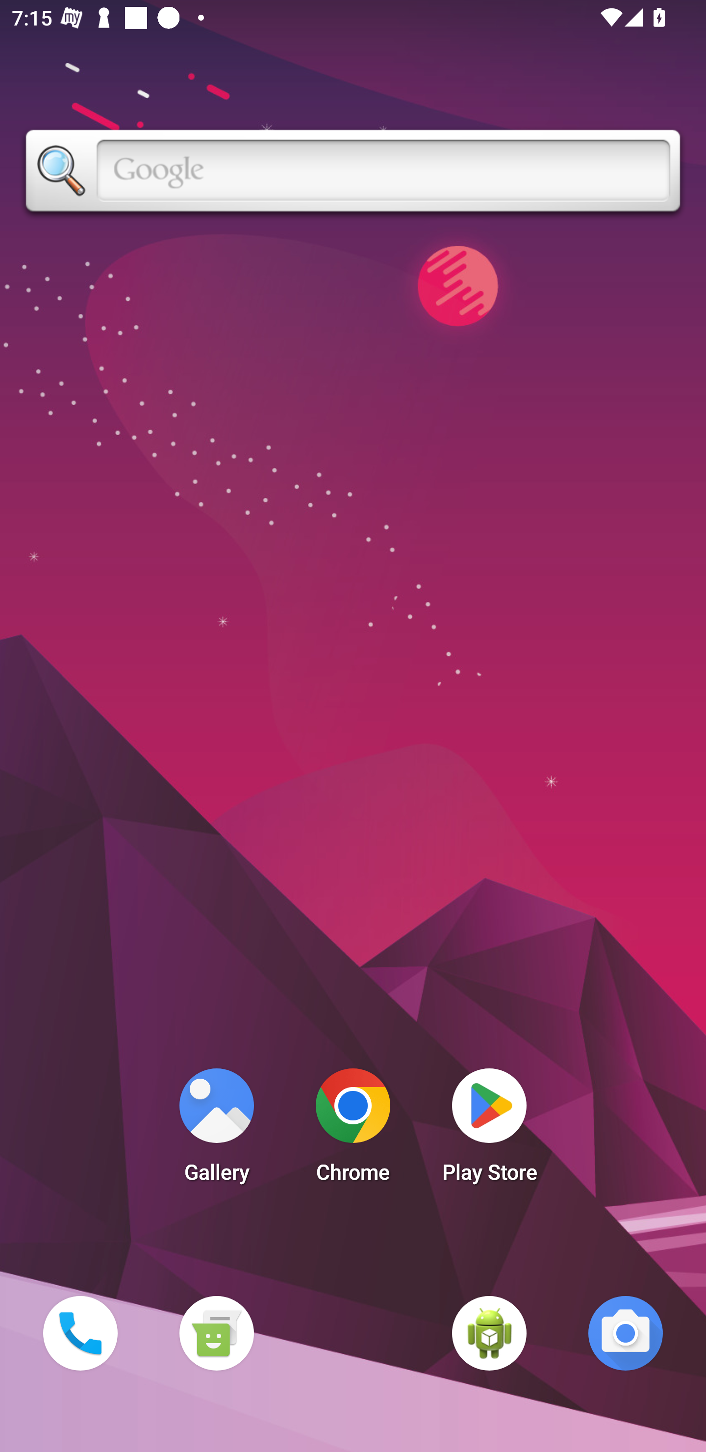 The image size is (706, 1452). I want to click on Chrome, so click(353, 1130).